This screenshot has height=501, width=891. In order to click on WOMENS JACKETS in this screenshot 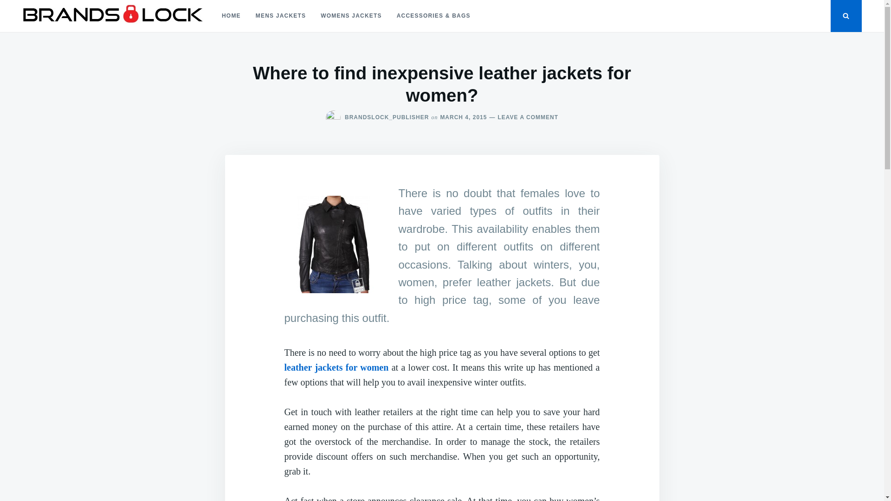, I will do `click(351, 16)`.